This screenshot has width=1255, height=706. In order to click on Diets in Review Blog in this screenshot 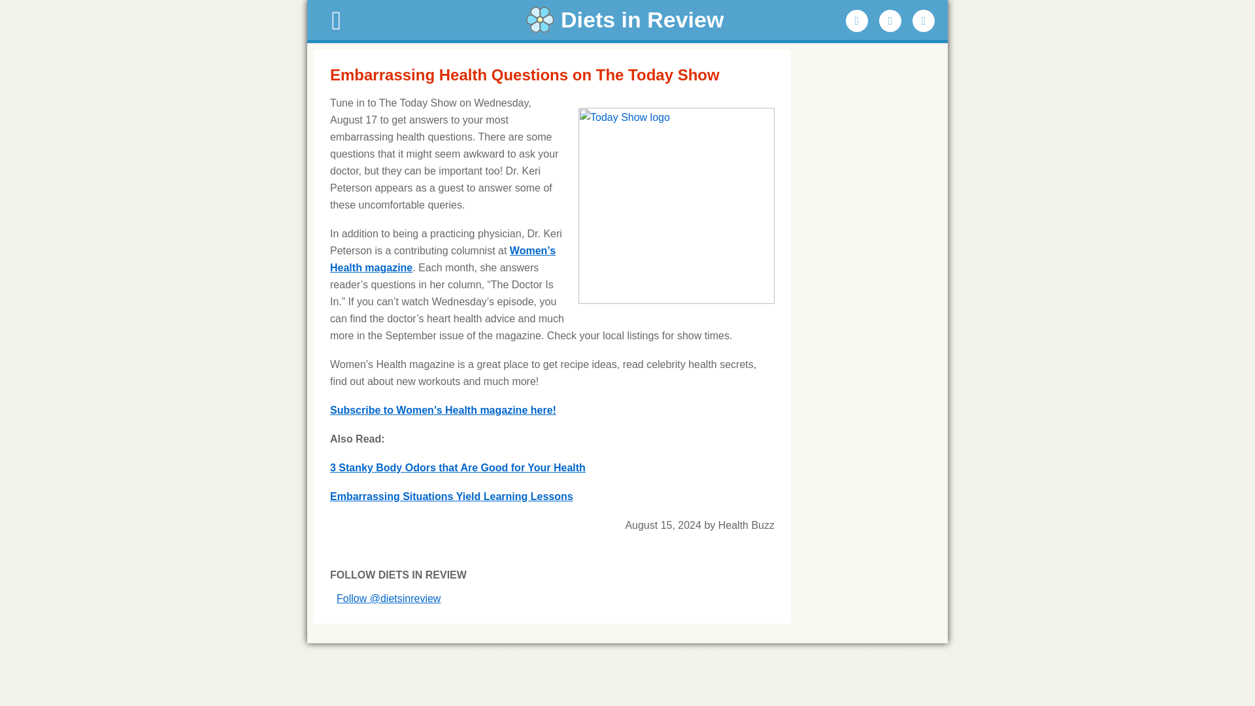, I will do `click(627, 20)`.